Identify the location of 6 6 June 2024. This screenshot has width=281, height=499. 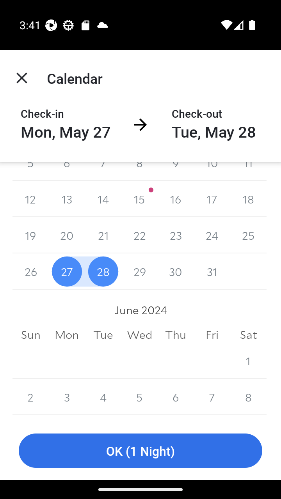
(176, 397).